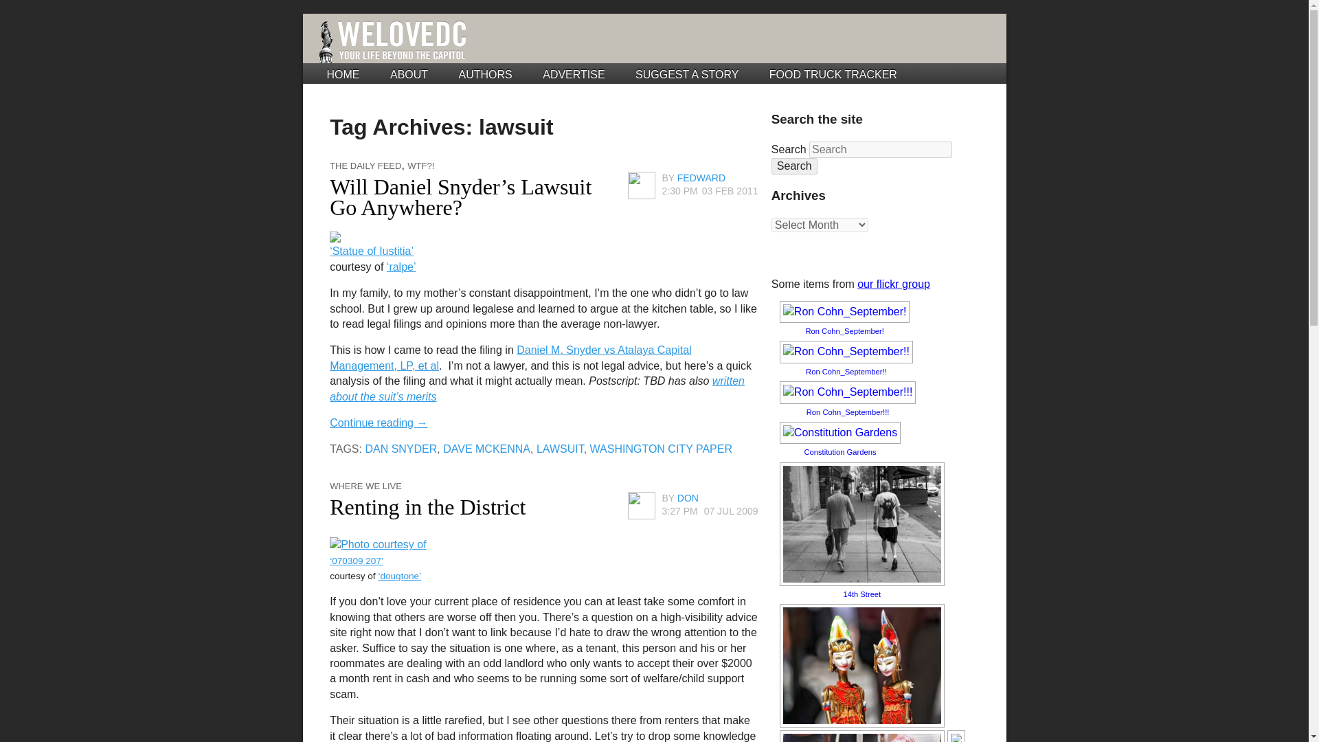 The height and width of the screenshot is (742, 1319). I want to click on DAVE MCKENNA, so click(486, 449).